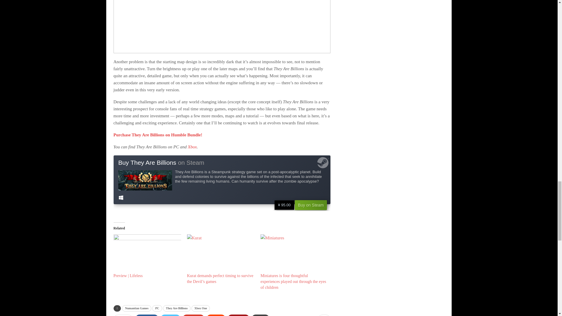 The image size is (562, 316). Describe the element at coordinates (324, 315) in the screenshot. I see `0` at that location.